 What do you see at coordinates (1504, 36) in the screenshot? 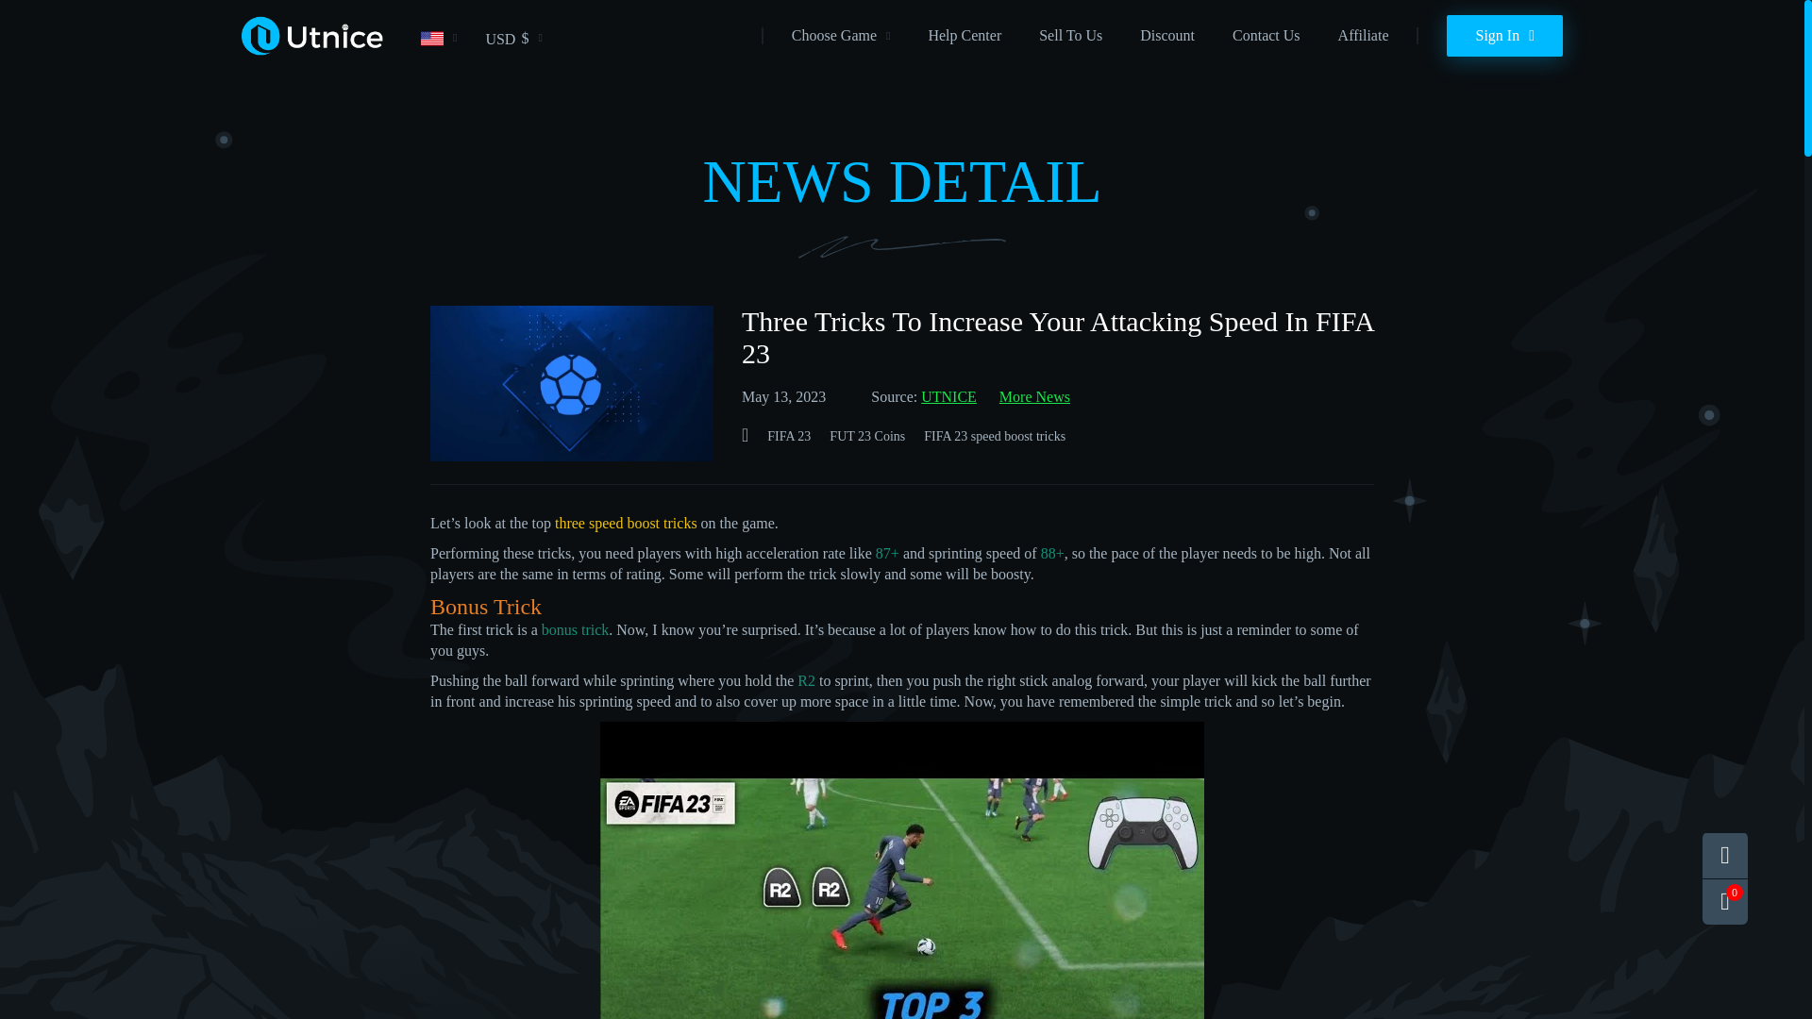
I see `Sign In` at bounding box center [1504, 36].